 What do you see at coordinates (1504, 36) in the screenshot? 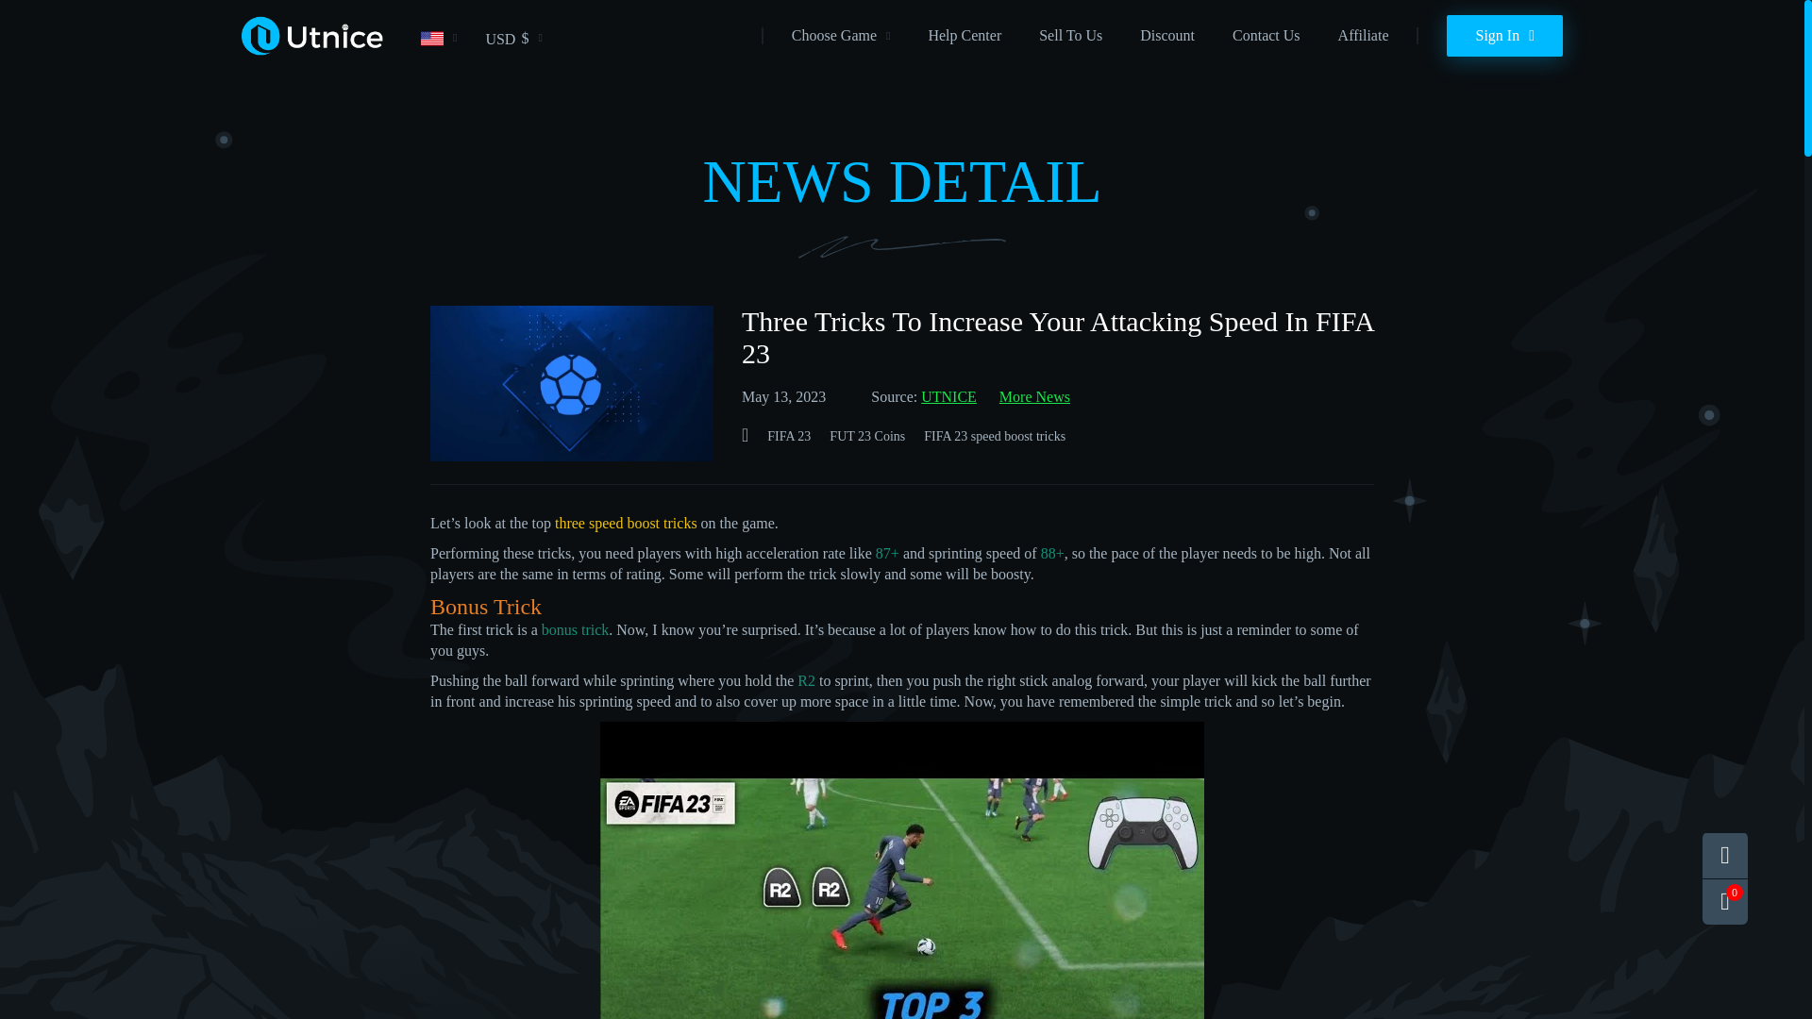
I see `Sign In` at bounding box center [1504, 36].